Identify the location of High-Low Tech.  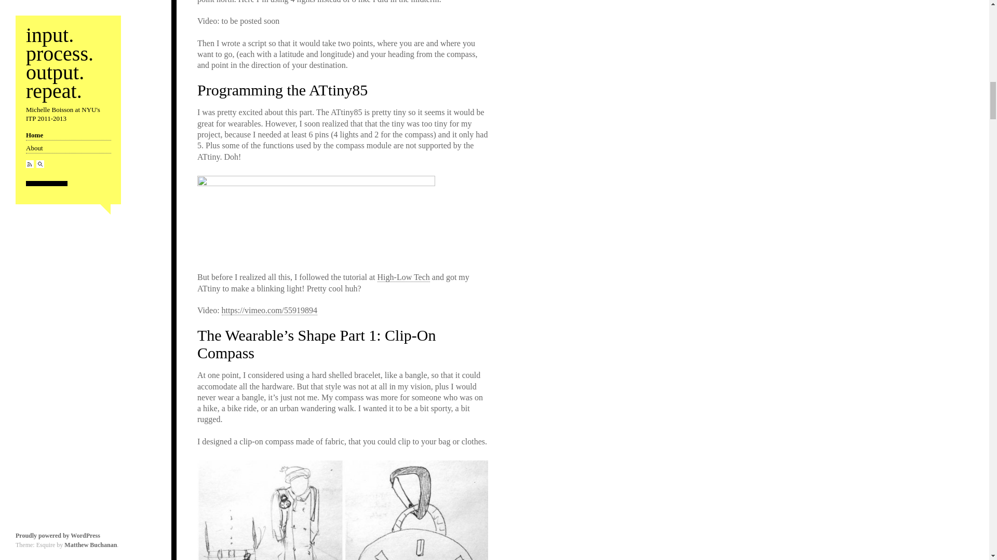
(403, 277).